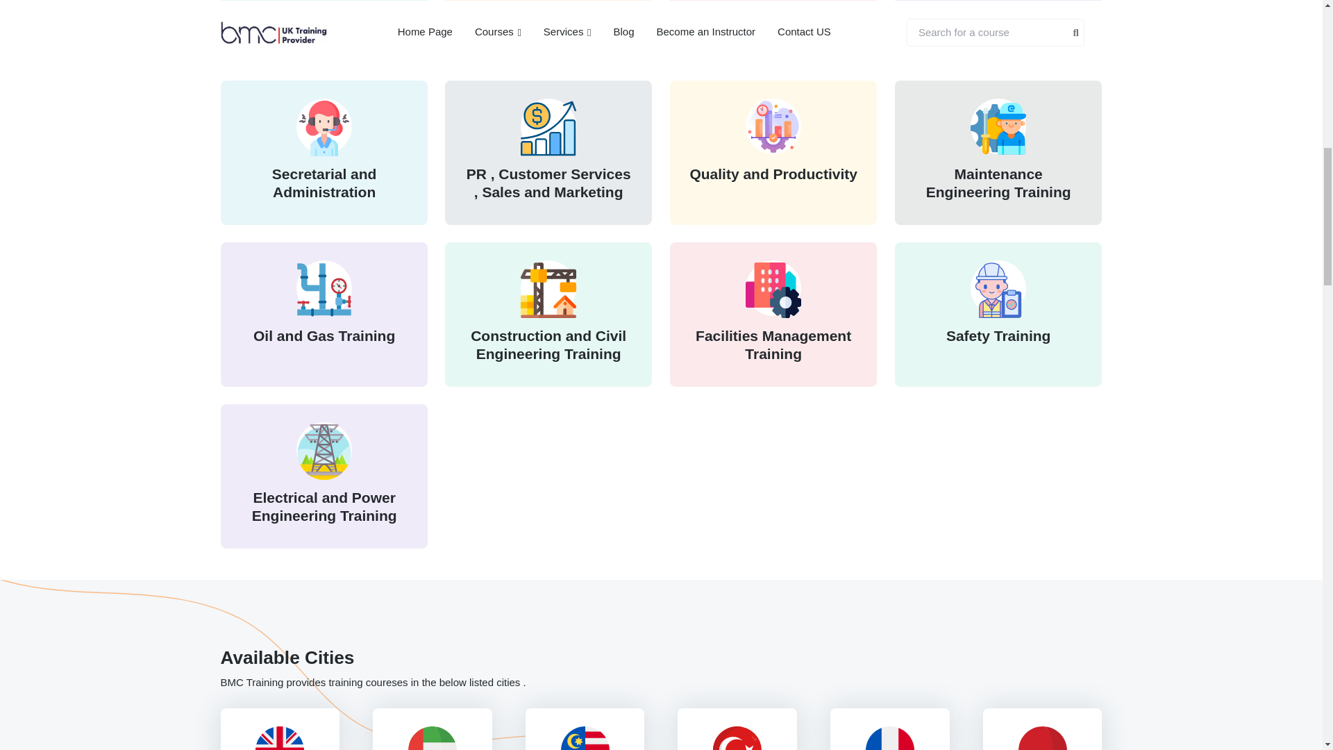 The width and height of the screenshot is (1333, 750). What do you see at coordinates (890, 737) in the screenshot?
I see `Discover Top training courses in Paris` at bounding box center [890, 737].